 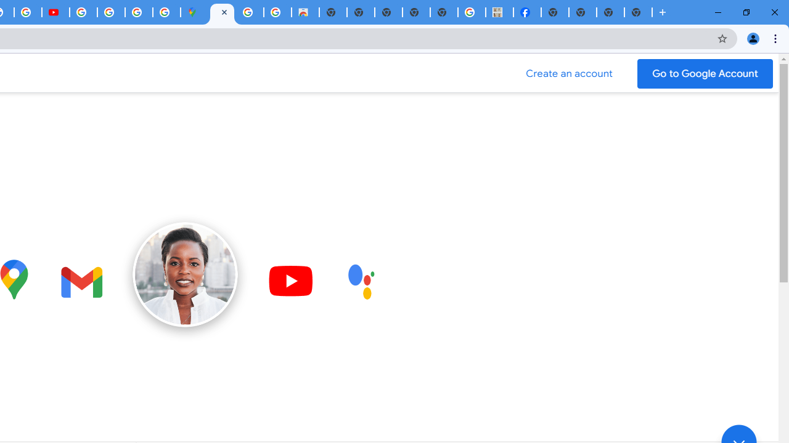 I want to click on How Chrome protects your passwords - Google Chrome Help, so click(x=83, y=12).